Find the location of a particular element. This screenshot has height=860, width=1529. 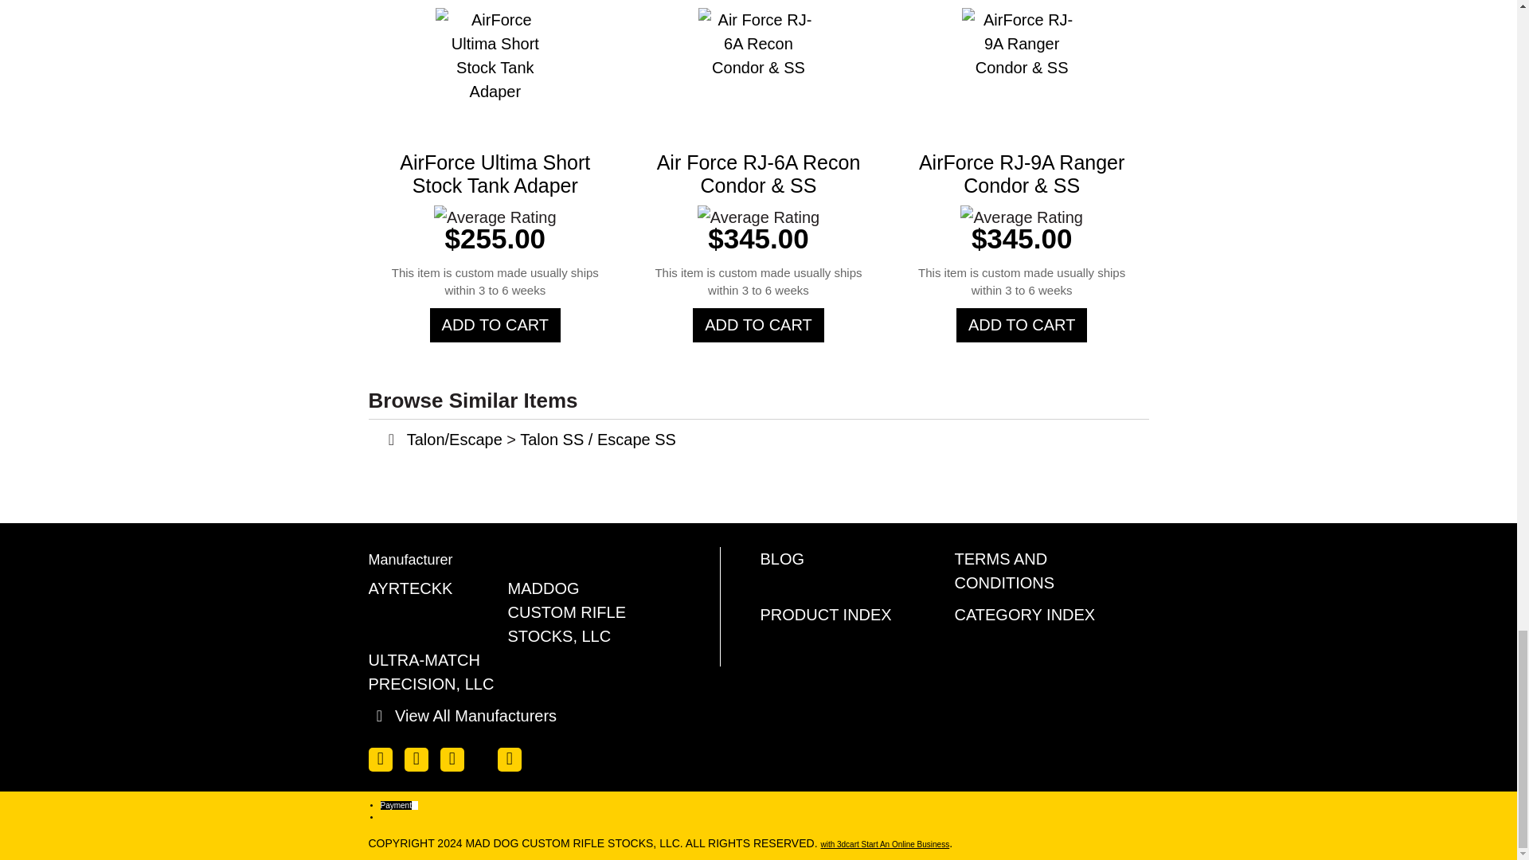

Subscribe to Our Channel is located at coordinates (451, 759).